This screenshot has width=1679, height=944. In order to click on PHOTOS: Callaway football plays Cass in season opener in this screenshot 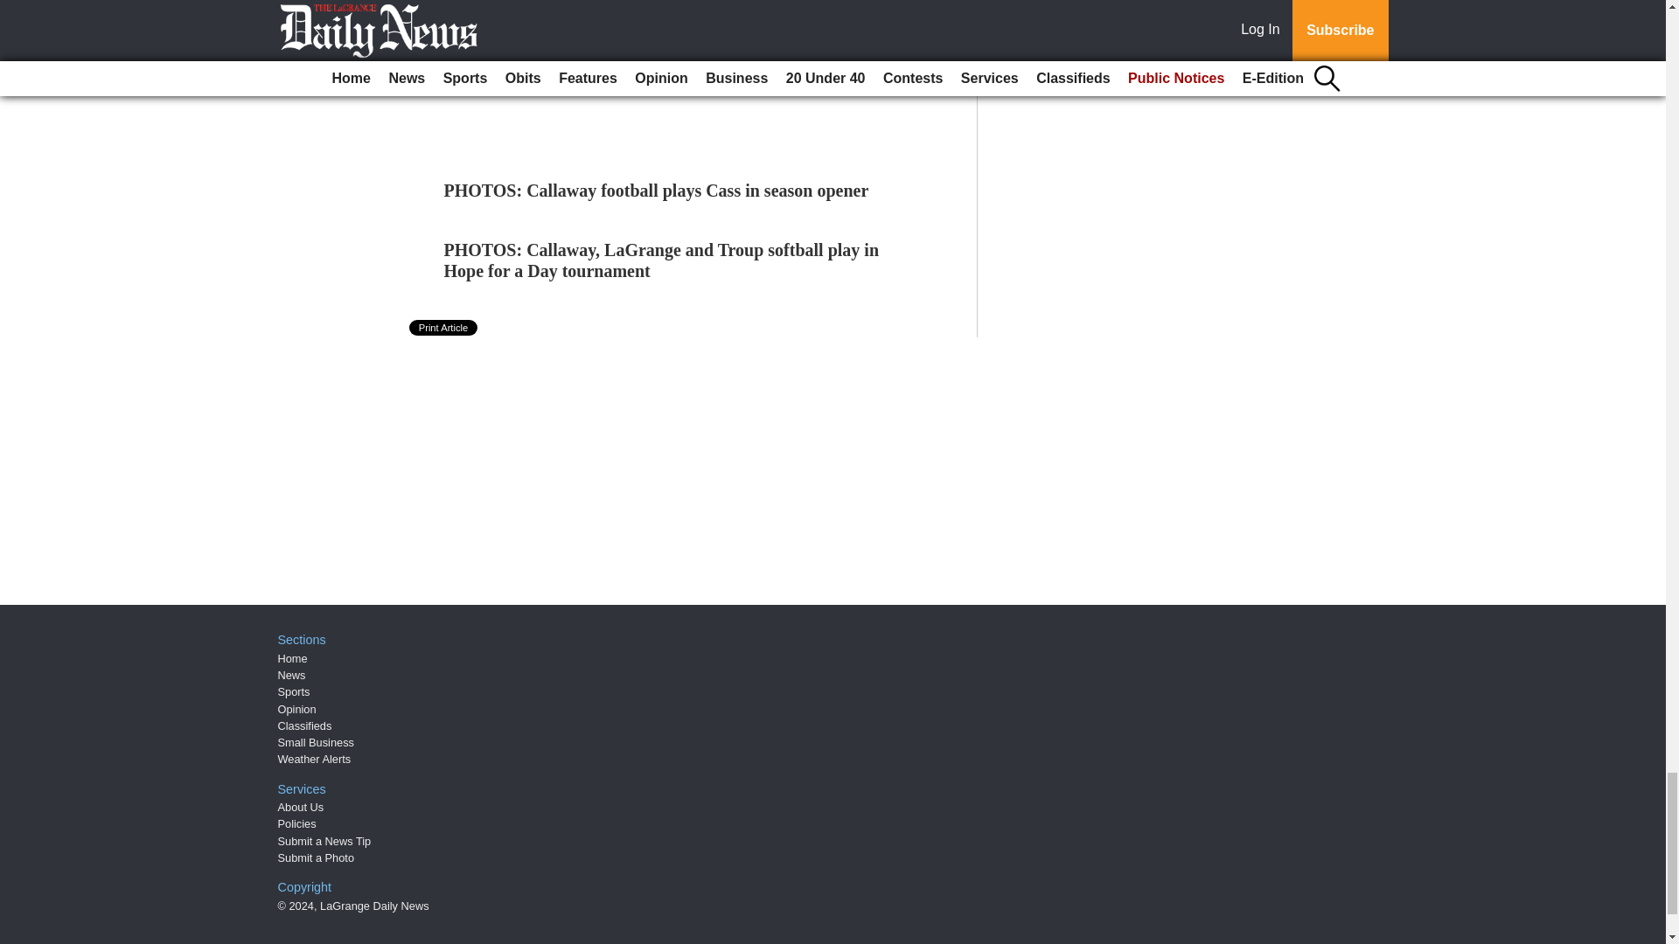, I will do `click(657, 191)`.